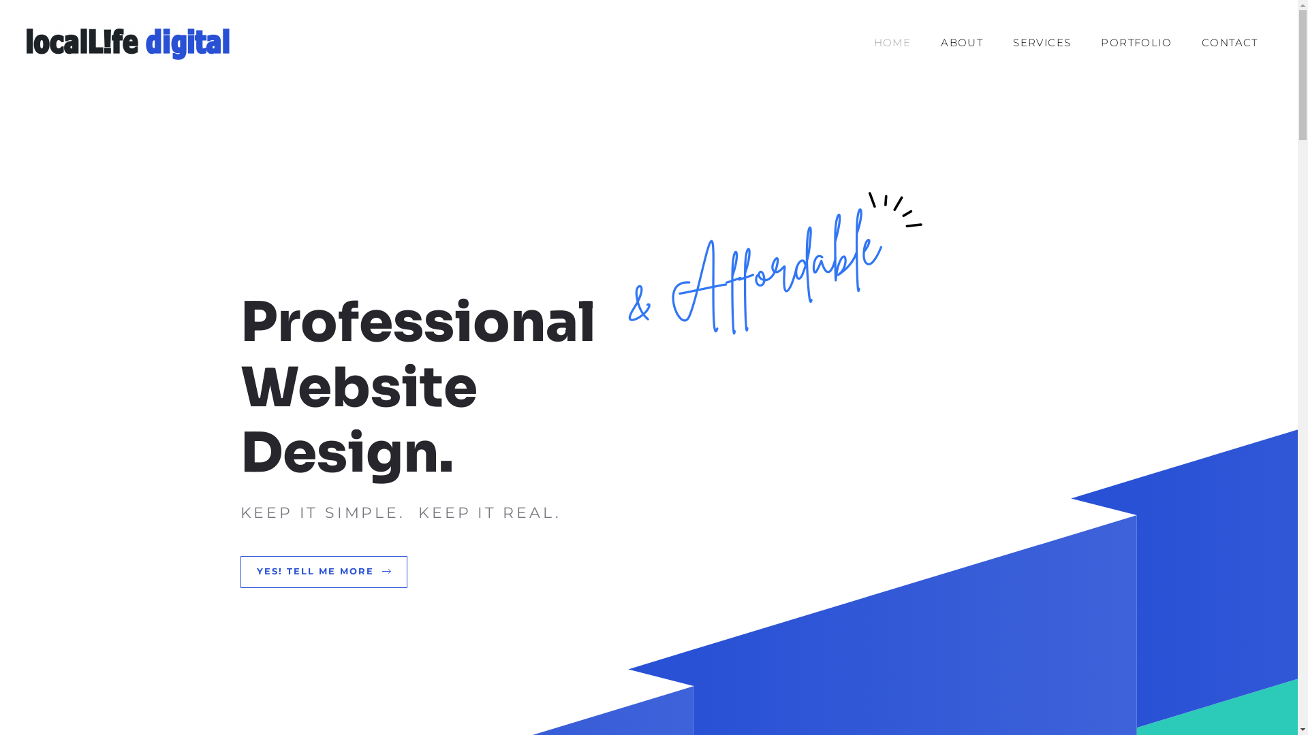  I want to click on CONTACT, so click(1230, 43).